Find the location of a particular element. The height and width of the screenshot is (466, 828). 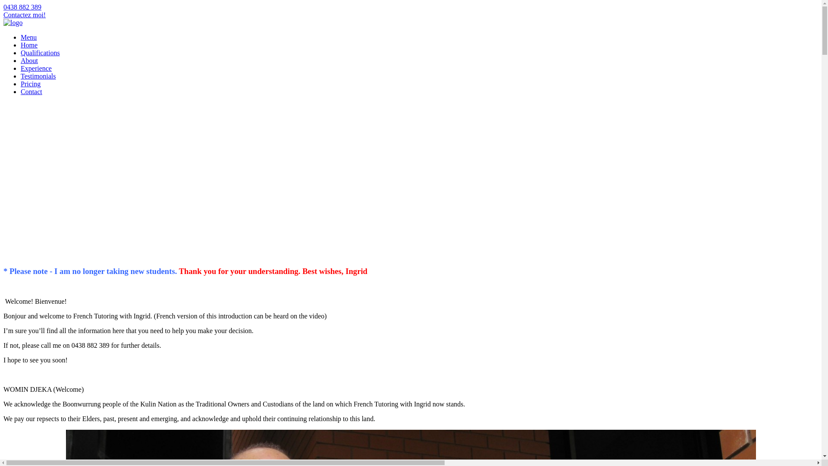

Qualifications is located at coordinates (41, 53).